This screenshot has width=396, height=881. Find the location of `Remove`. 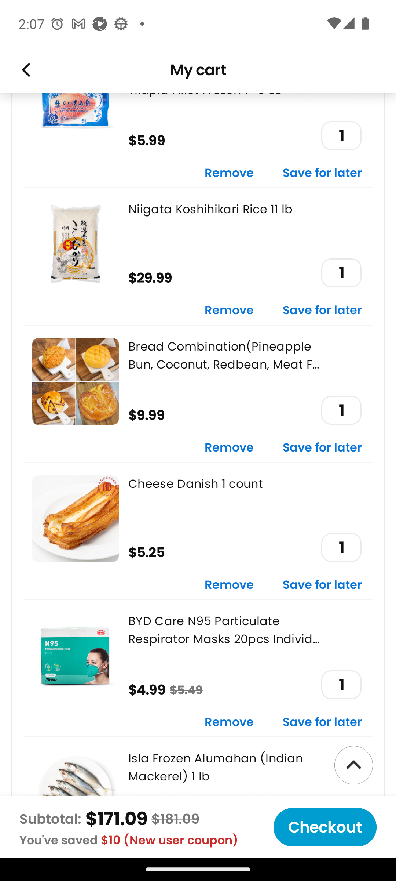

Remove is located at coordinates (229, 585).